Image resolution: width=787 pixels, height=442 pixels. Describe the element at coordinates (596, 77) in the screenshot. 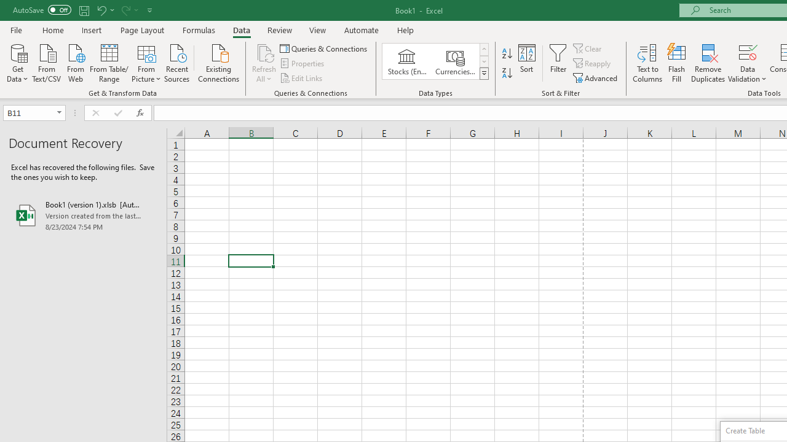

I see `Advanced...` at that location.